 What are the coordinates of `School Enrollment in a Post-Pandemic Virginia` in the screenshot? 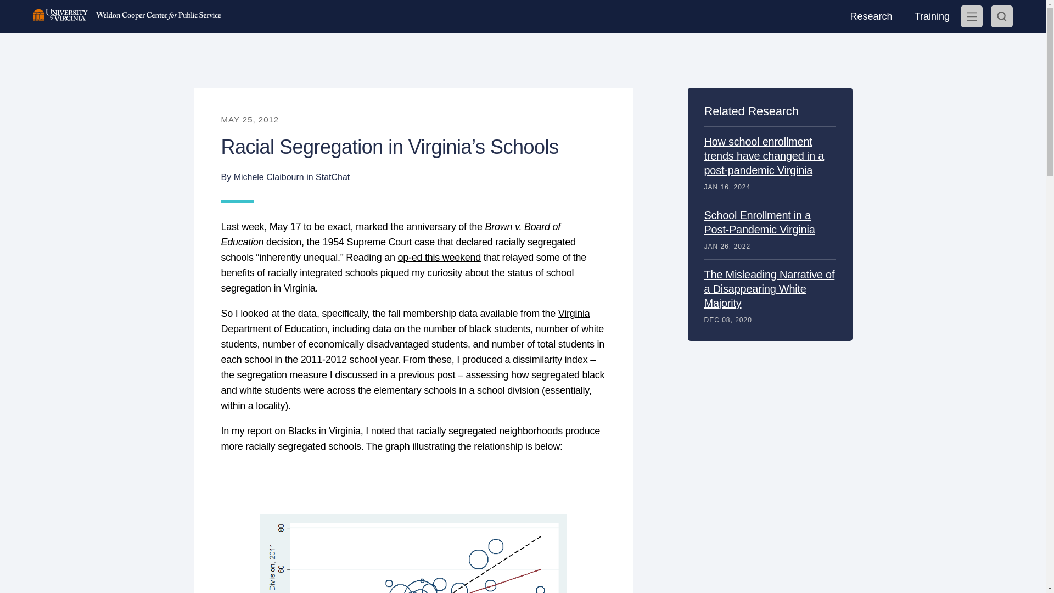 It's located at (759, 222).